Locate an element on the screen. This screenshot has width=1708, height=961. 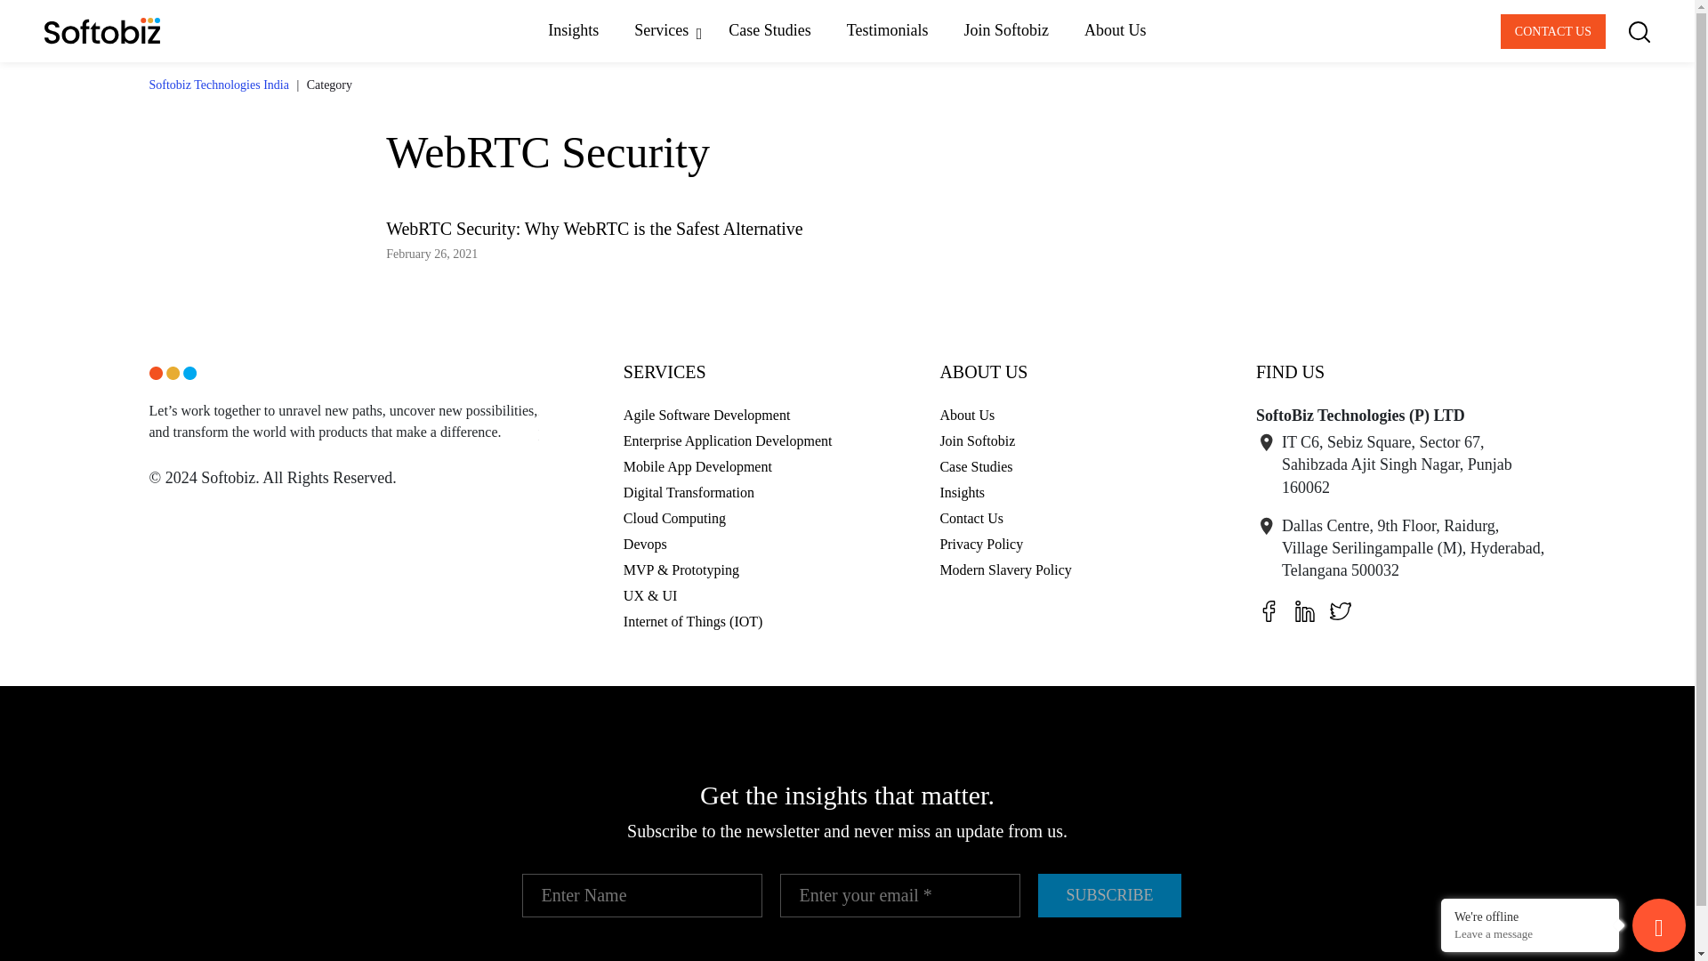
Insights is located at coordinates (963, 492).